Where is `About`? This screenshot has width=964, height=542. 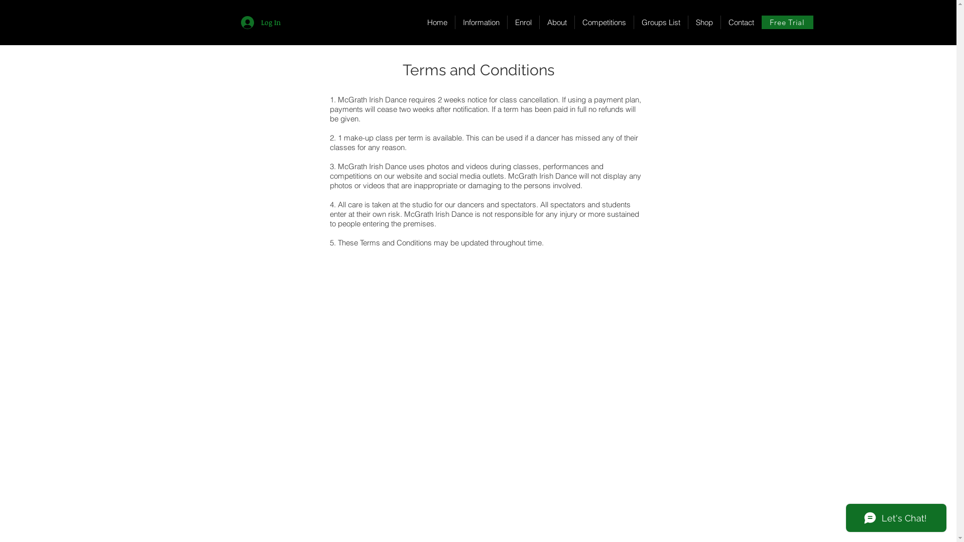 About is located at coordinates (557, 22).